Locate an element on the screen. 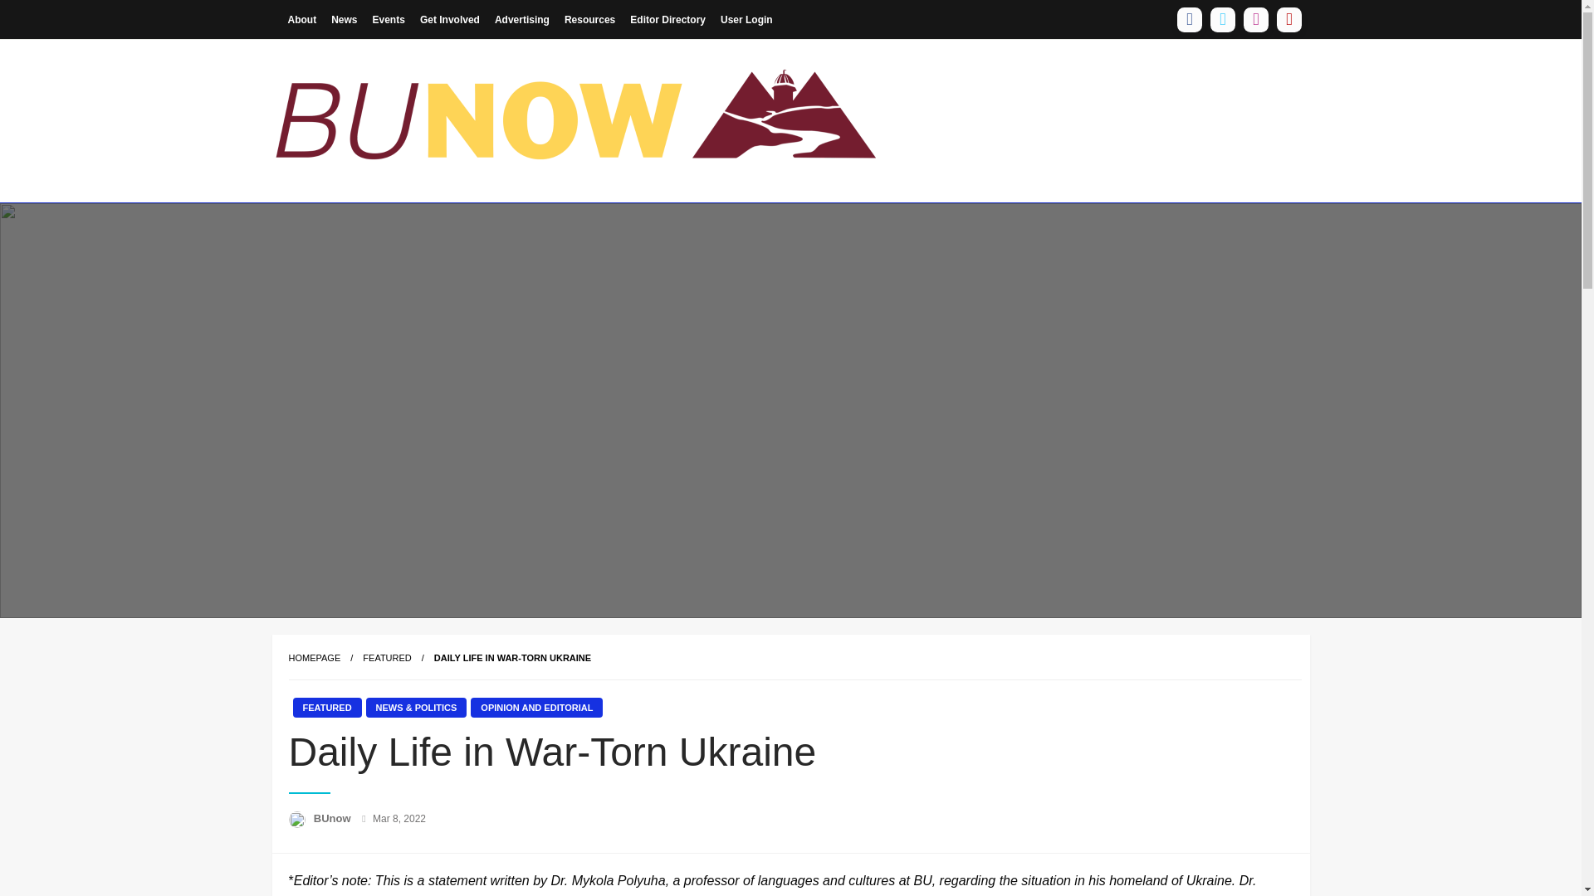 This screenshot has width=1594, height=896. Featured is located at coordinates (387, 658).